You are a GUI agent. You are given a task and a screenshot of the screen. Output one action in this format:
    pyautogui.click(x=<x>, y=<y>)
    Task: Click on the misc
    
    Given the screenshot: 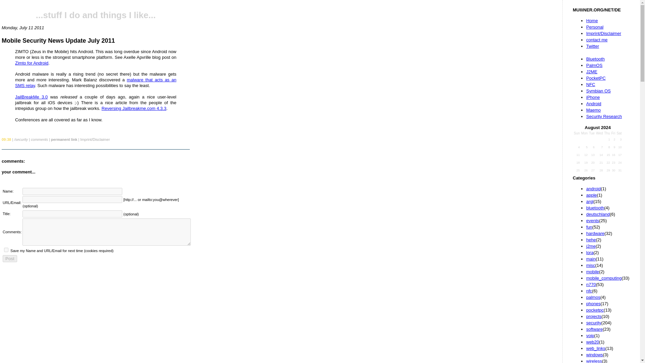 What is the action you would take?
    pyautogui.click(x=591, y=265)
    